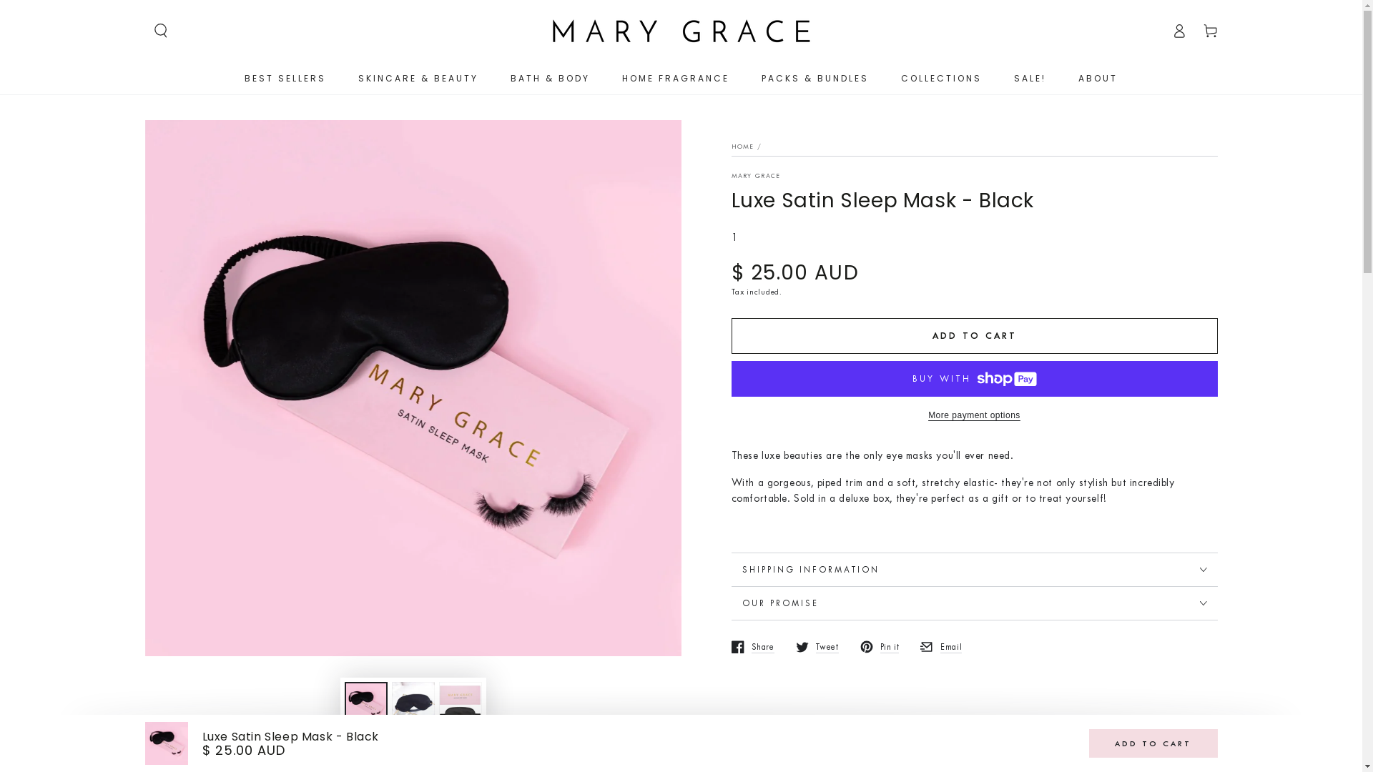 This screenshot has width=1373, height=772. I want to click on More payment options, so click(974, 415).